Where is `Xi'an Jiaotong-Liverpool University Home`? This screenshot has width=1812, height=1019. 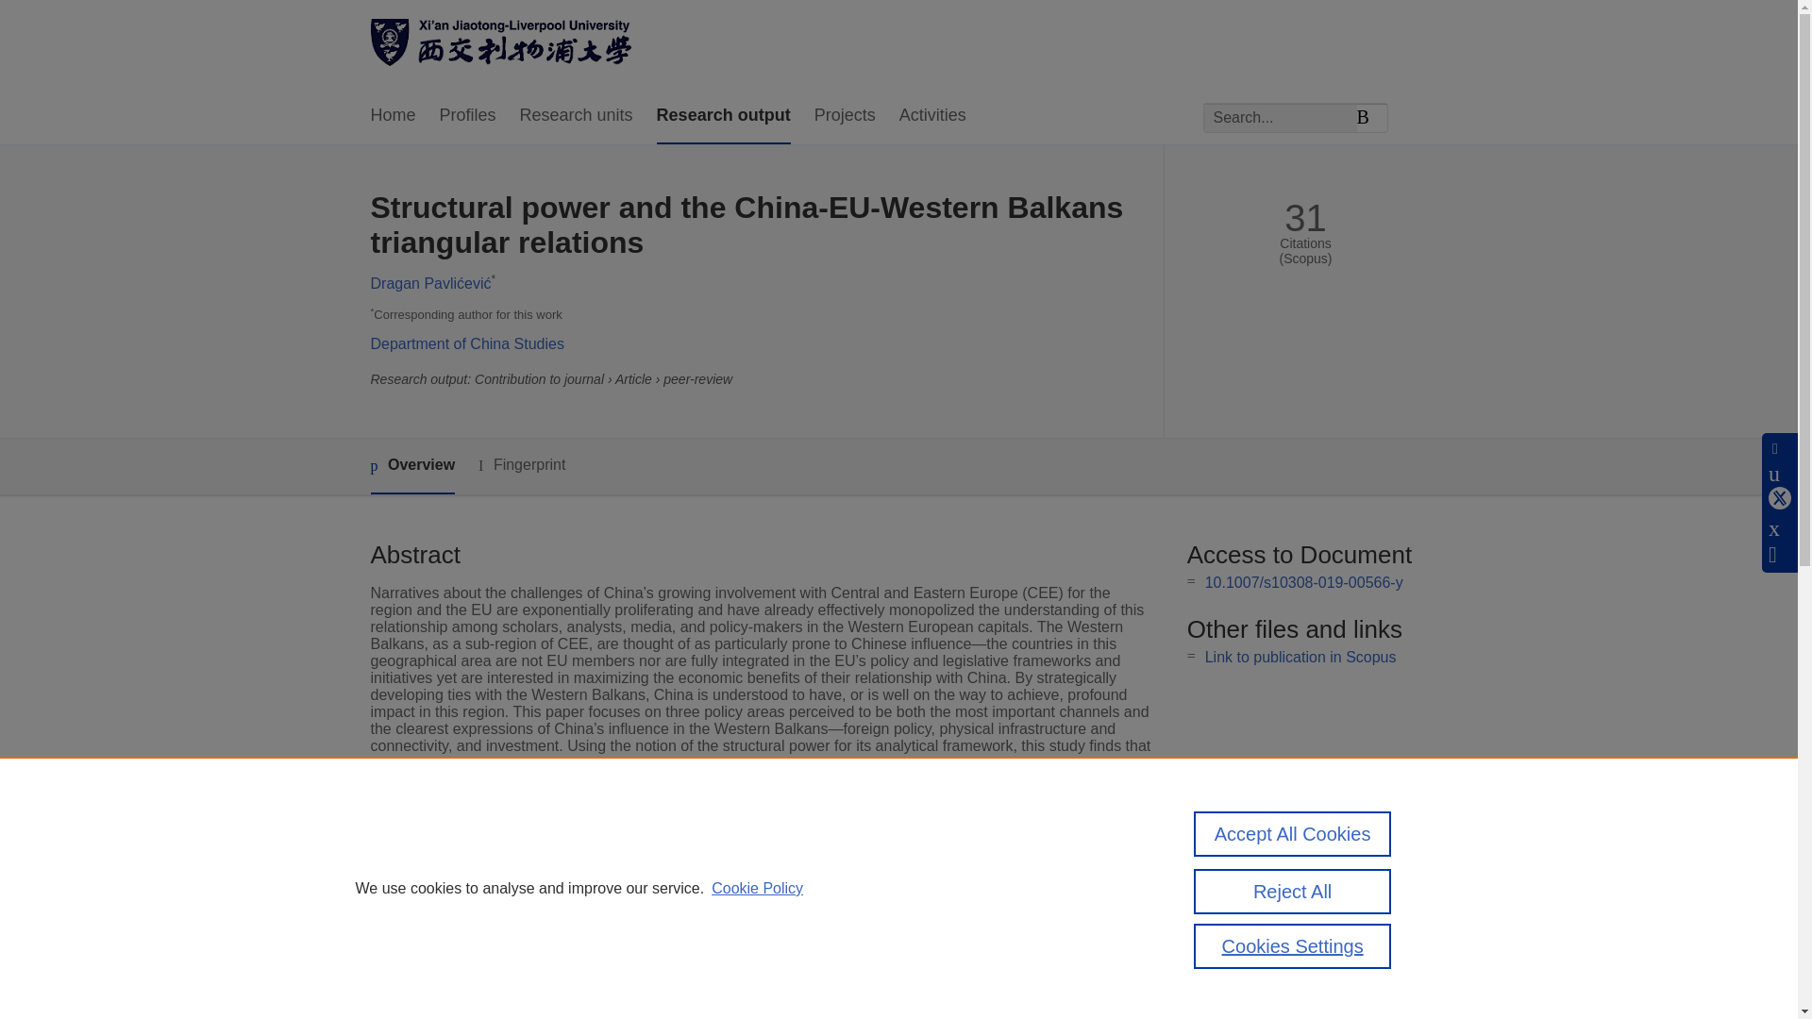 Xi'an Jiaotong-Liverpool University Home is located at coordinates (500, 44).